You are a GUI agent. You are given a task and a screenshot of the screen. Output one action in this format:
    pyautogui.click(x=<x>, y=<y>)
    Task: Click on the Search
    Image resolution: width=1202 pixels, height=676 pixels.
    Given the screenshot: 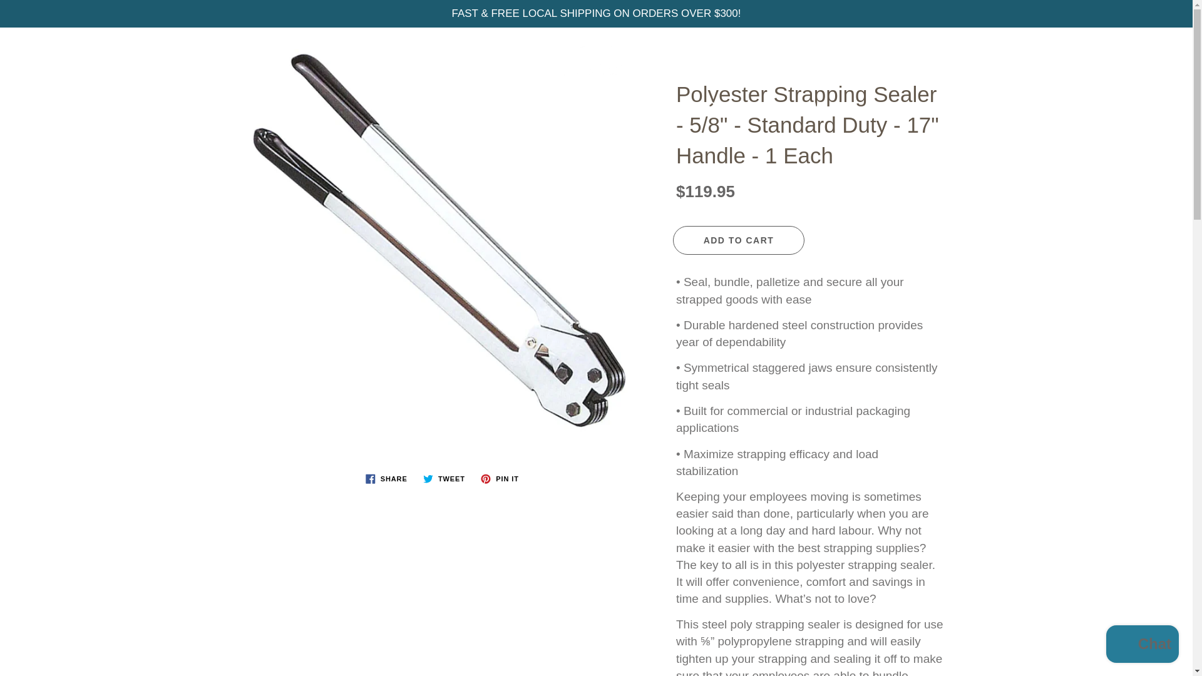 What is the action you would take?
    pyautogui.click(x=23, y=49)
    